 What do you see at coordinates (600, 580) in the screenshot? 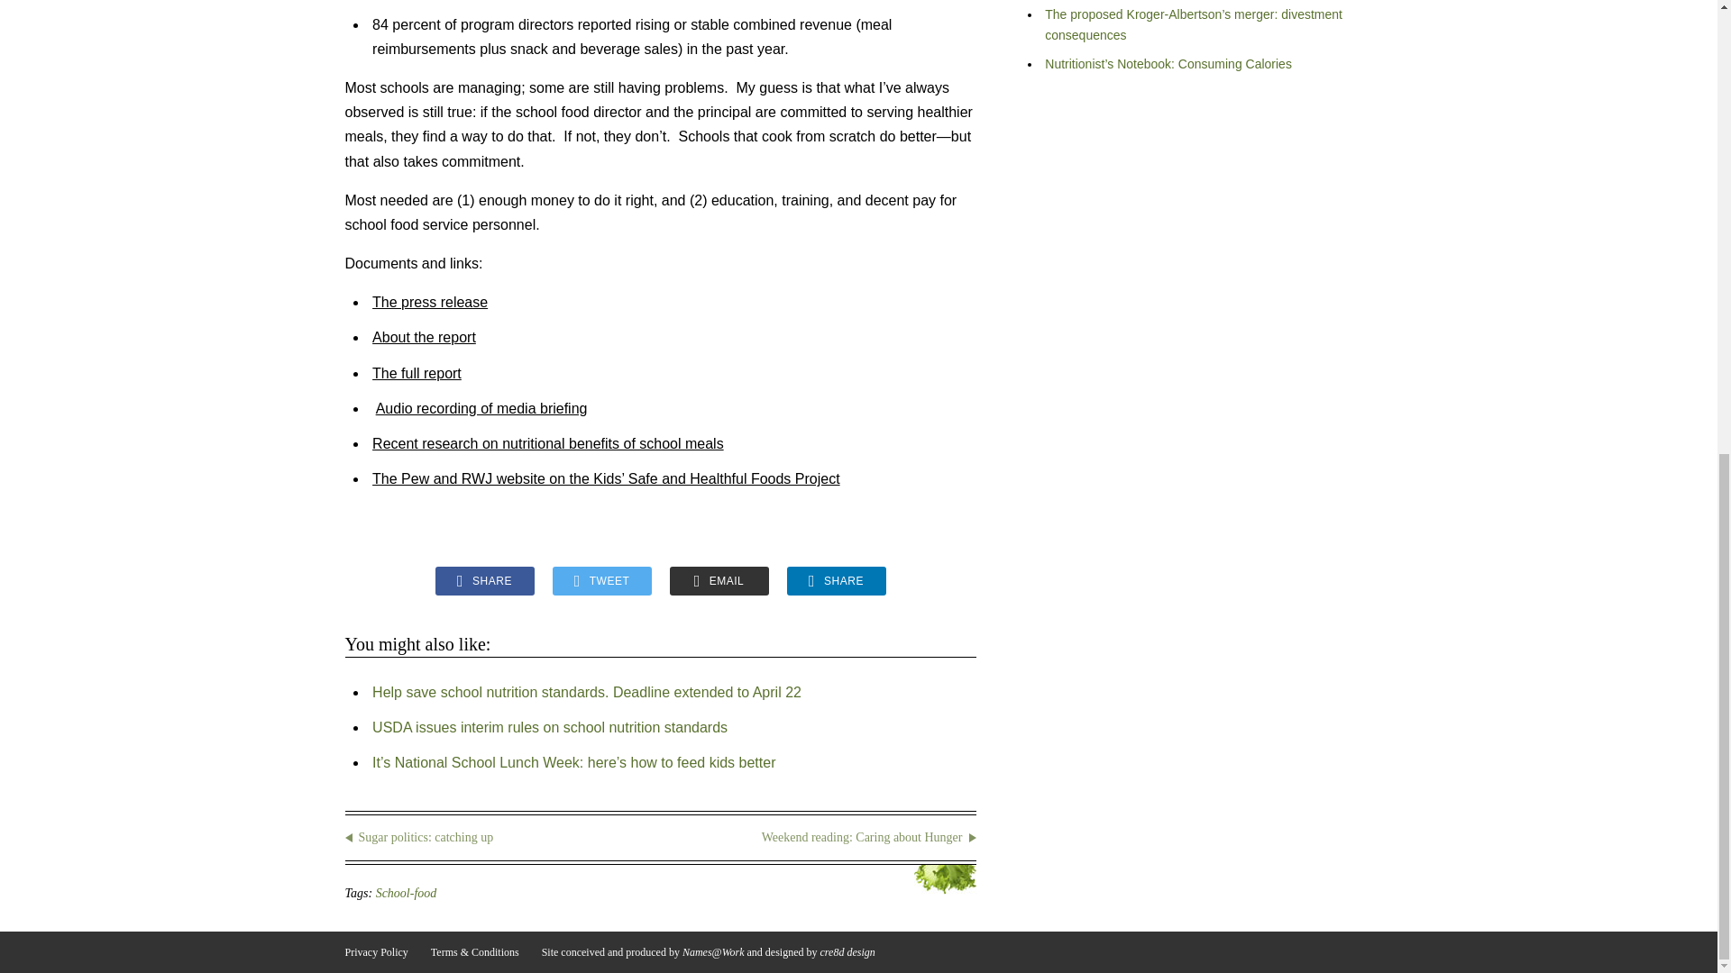
I see `TWEET` at bounding box center [600, 580].